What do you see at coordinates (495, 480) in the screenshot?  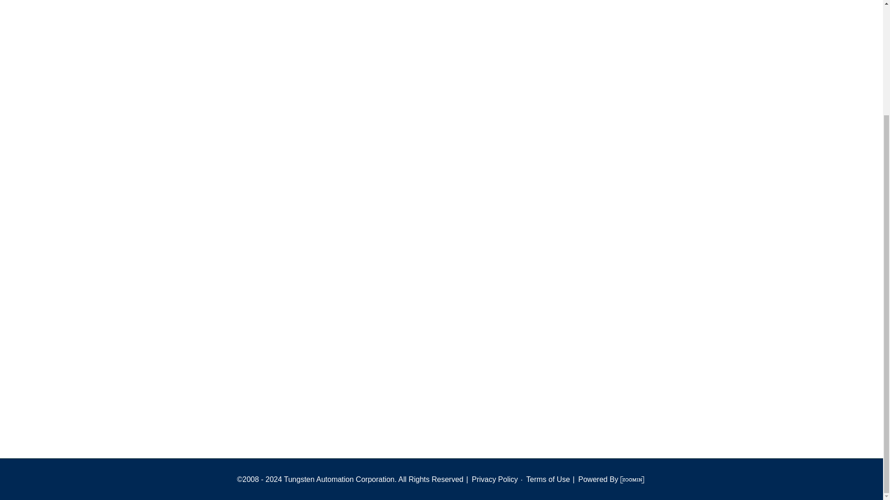 I see `Privacy Policy` at bounding box center [495, 480].